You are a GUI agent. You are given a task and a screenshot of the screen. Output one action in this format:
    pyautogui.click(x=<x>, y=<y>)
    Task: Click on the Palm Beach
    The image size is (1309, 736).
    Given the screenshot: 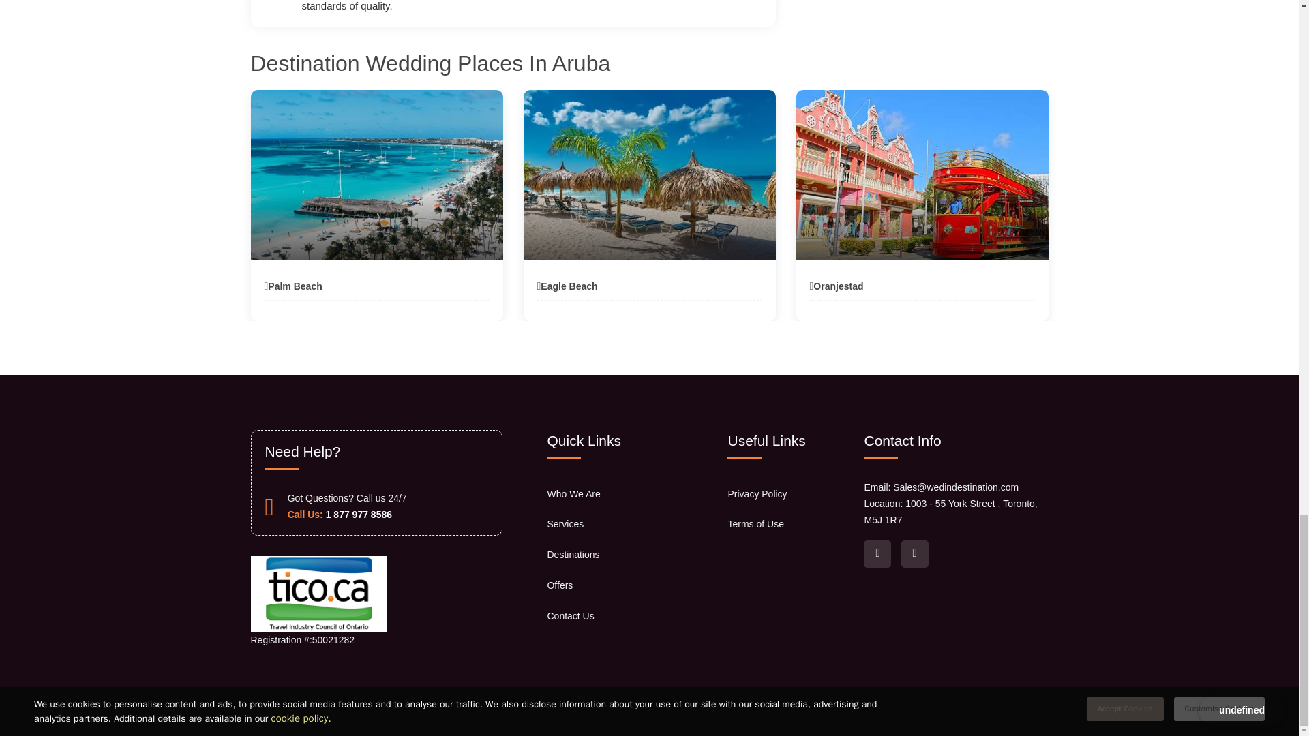 What is the action you would take?
    pyautogui.click(x=293, y=286)
    